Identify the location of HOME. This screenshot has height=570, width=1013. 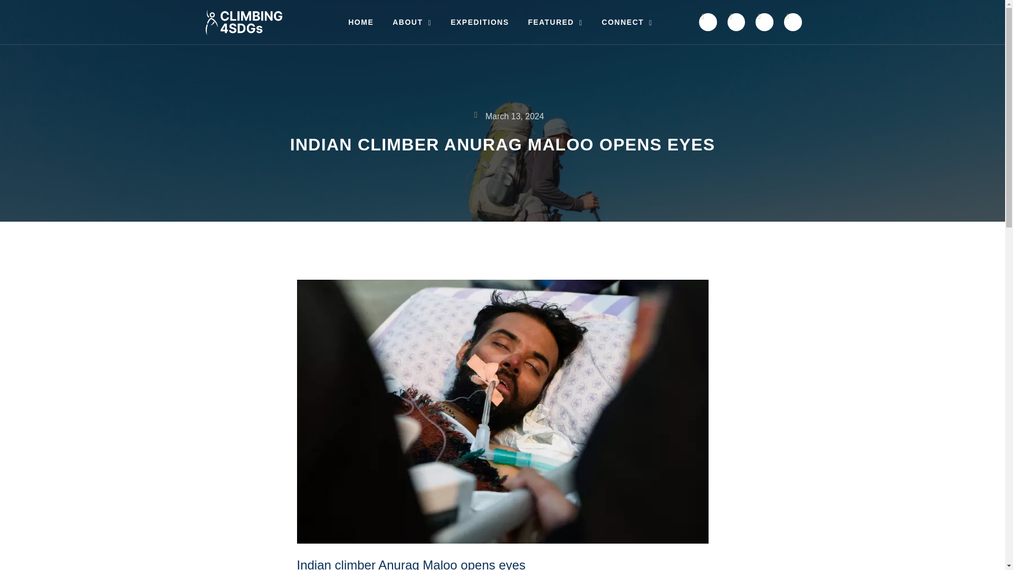
(360, 22).